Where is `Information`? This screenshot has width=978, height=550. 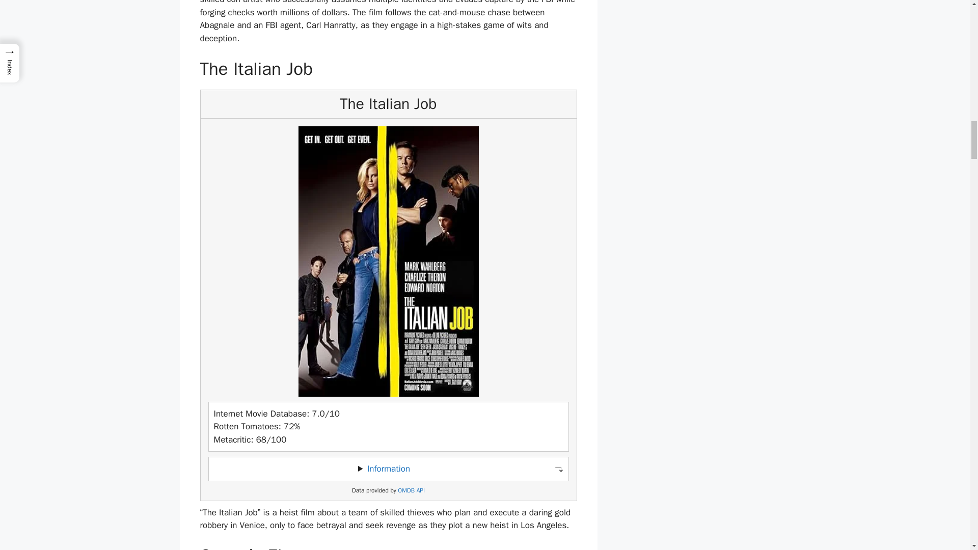 Information is located at coordinates (388, 469).